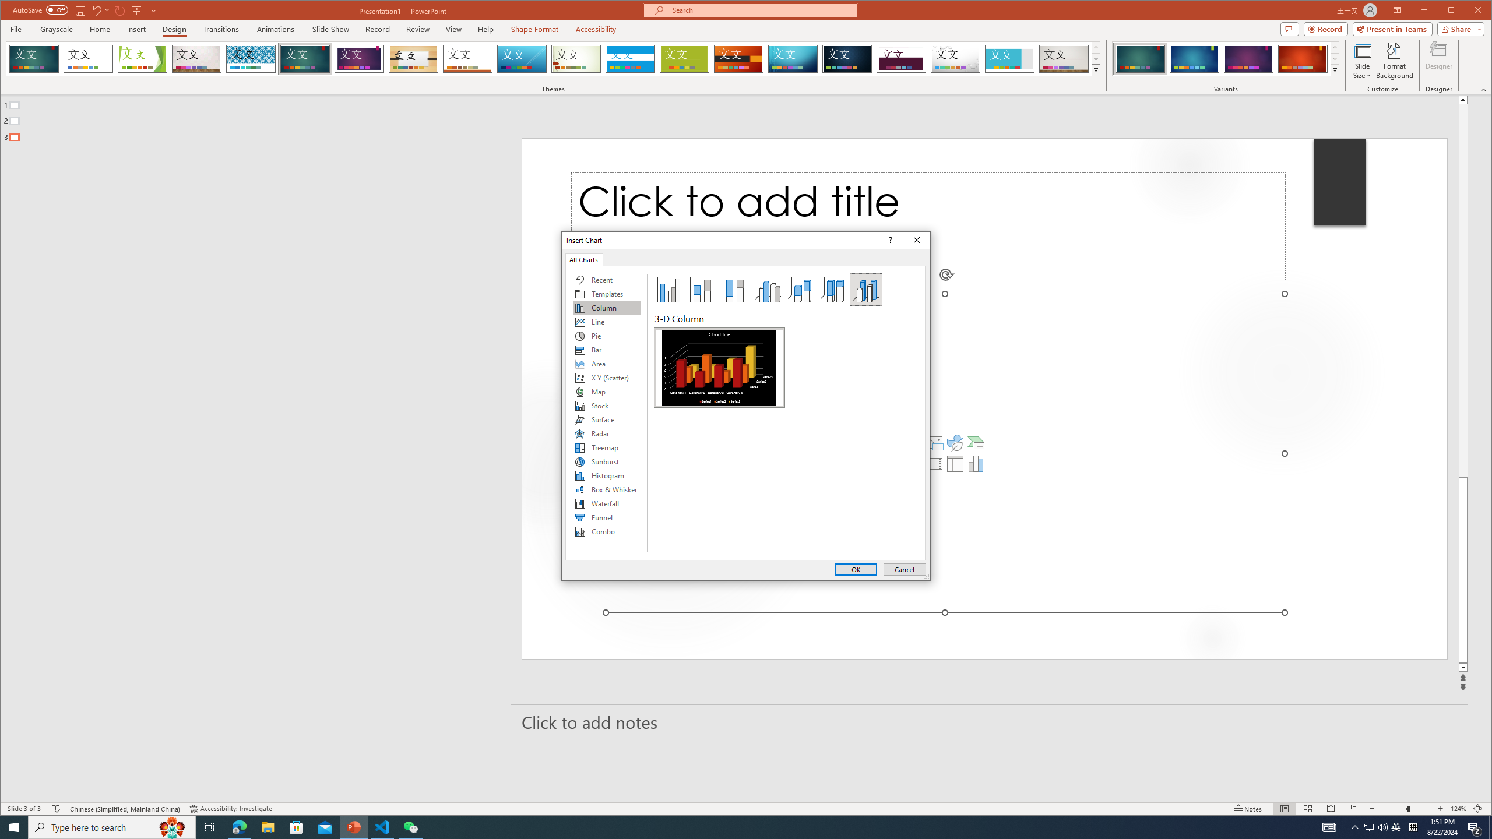 The image size is (1492, 839). I want to click on Clustered Column, so click(670, 290).